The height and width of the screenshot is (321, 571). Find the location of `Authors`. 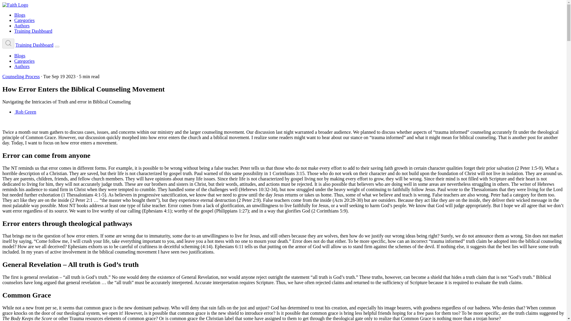

Authors is located at coordinates (22, 26).